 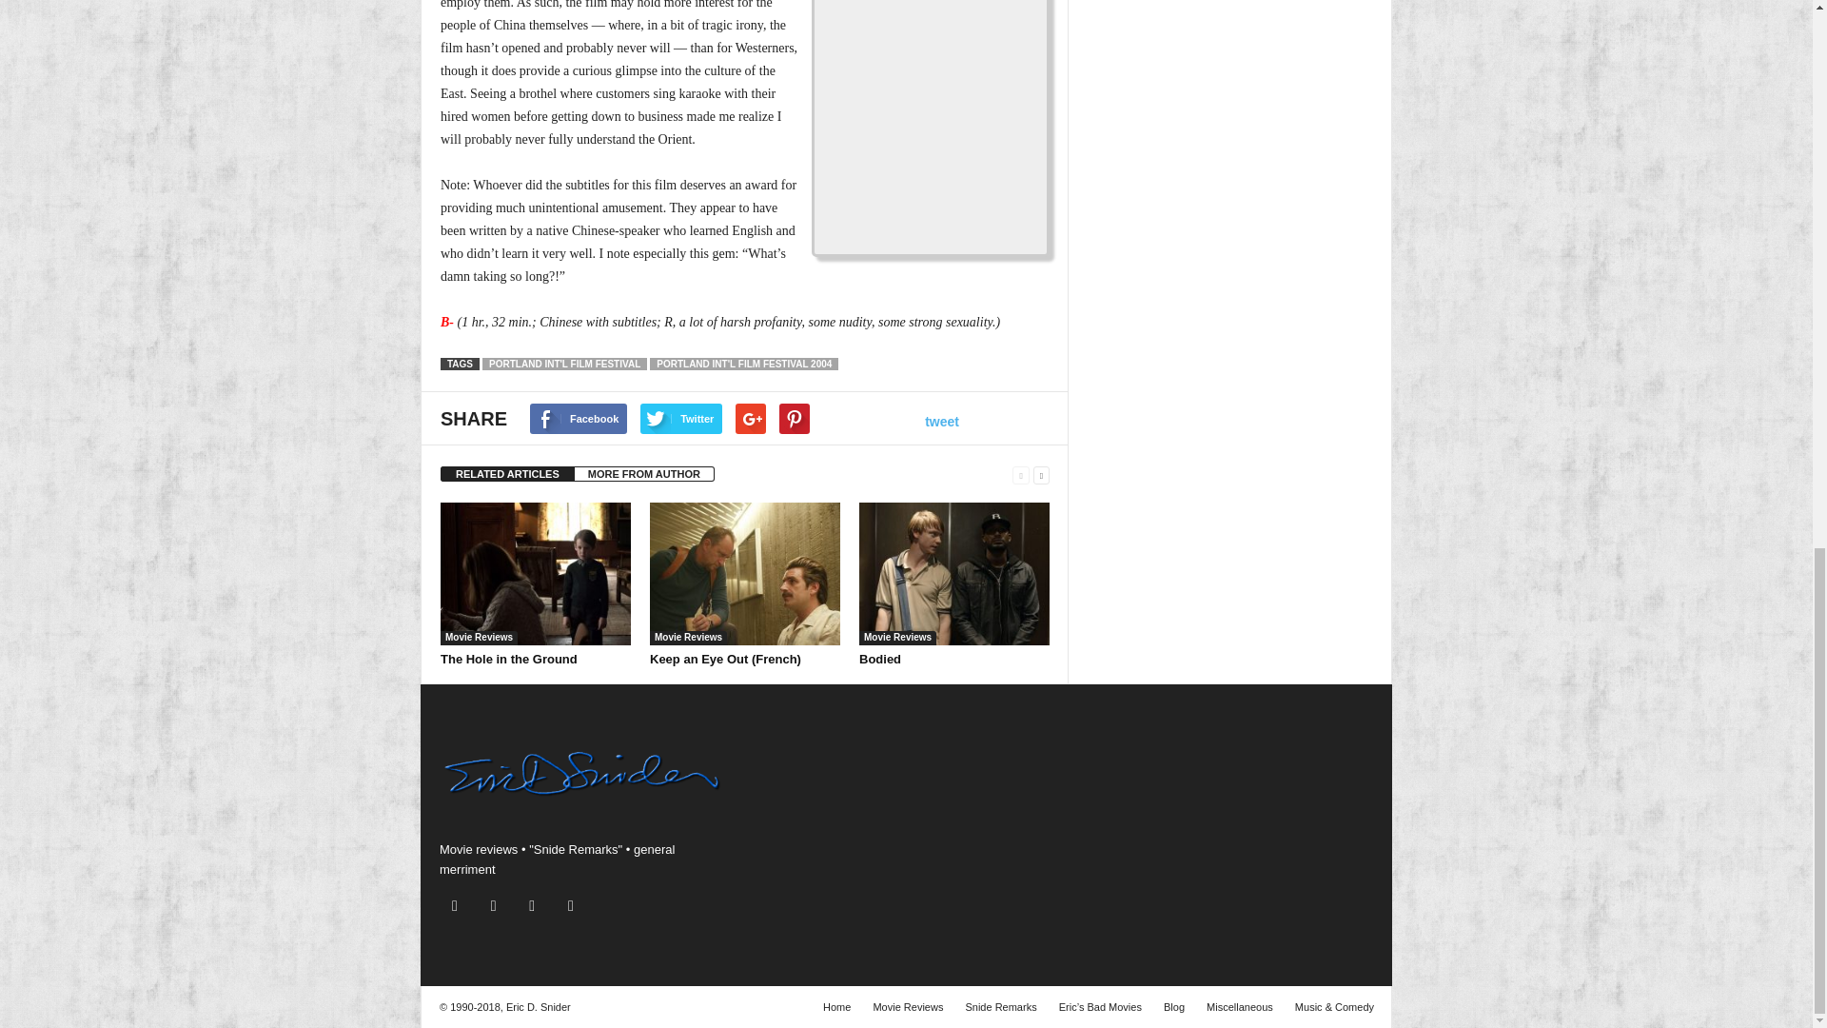 What do you see at coordinates (508, 659) in the screenshot?
I see `The Hole in the Ground` at bounding box center [508, 659].